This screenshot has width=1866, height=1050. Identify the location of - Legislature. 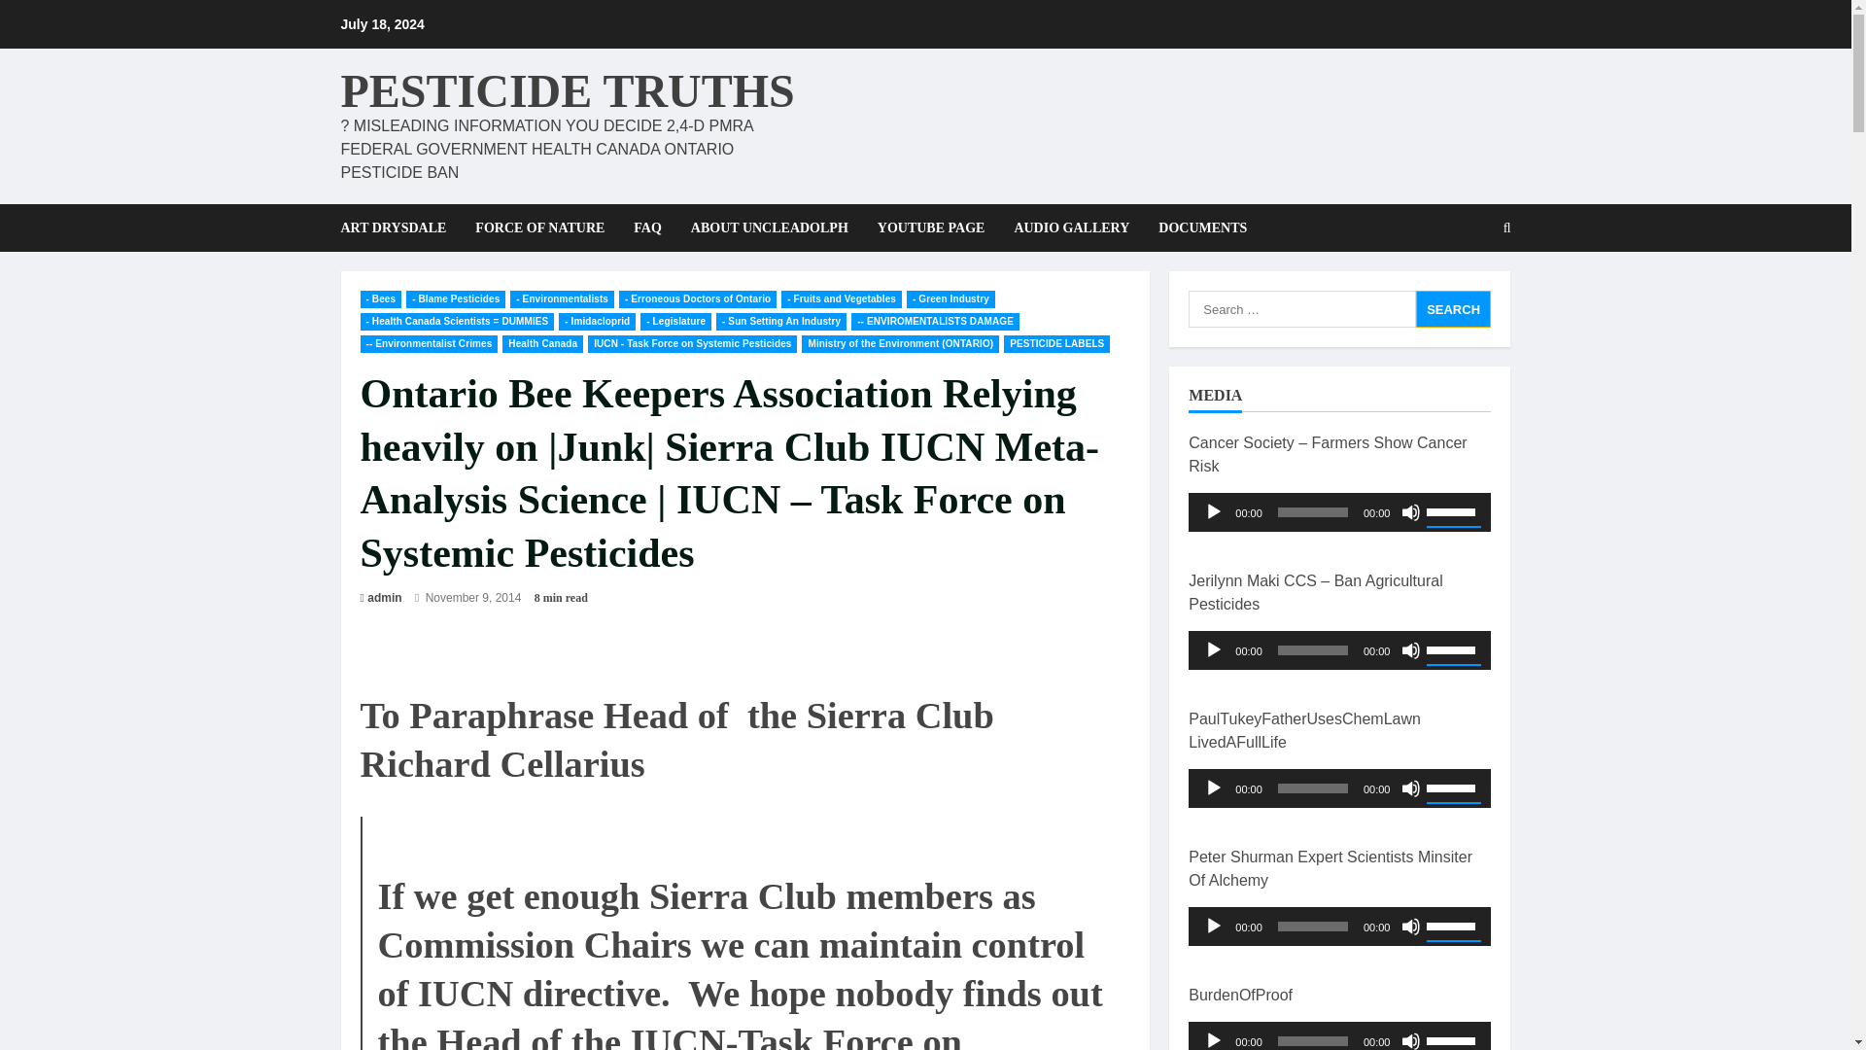
(674, 321).